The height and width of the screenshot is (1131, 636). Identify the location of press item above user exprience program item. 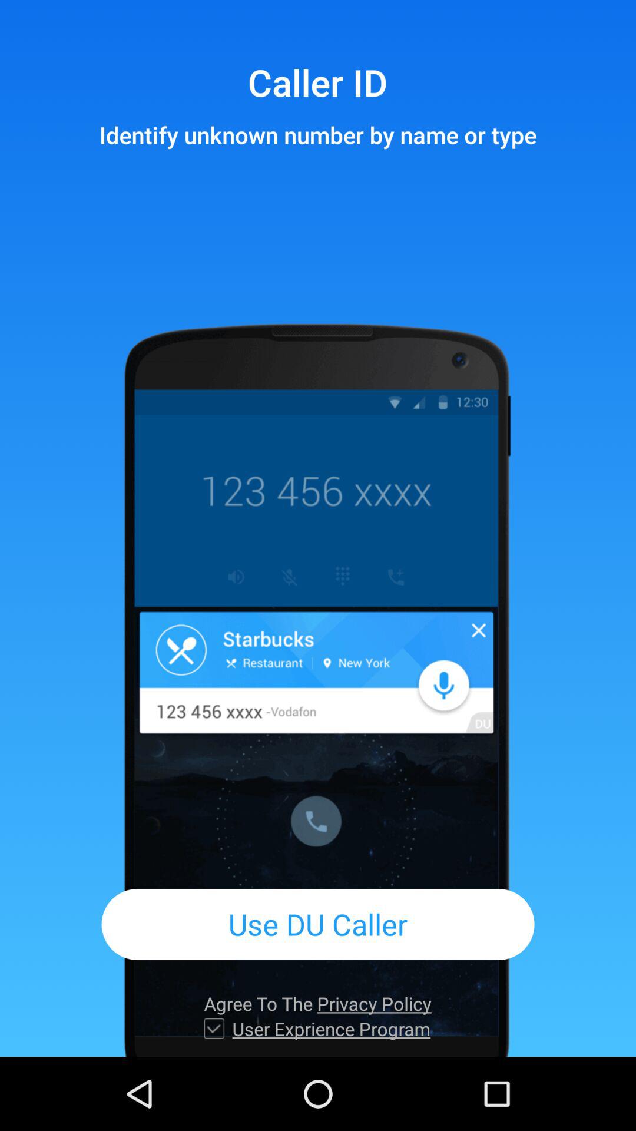
(317, 1004).